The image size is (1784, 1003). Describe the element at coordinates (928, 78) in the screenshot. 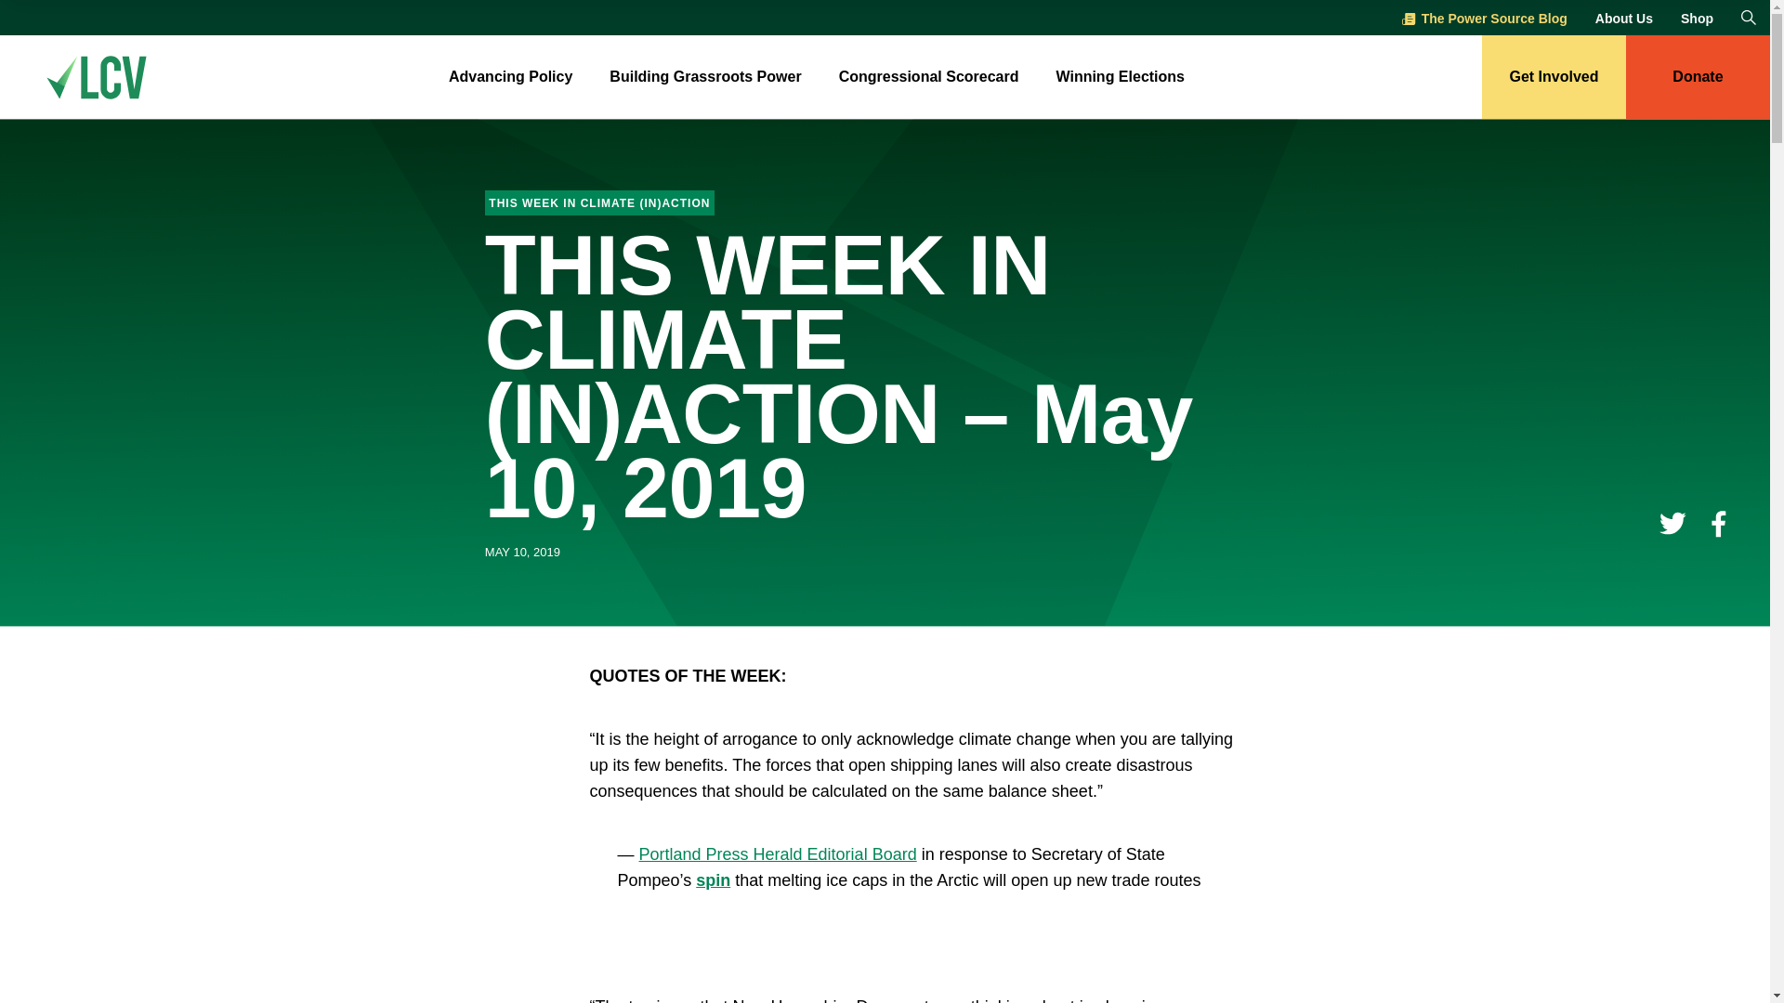

I see `Congressional Scorecard` at that location.